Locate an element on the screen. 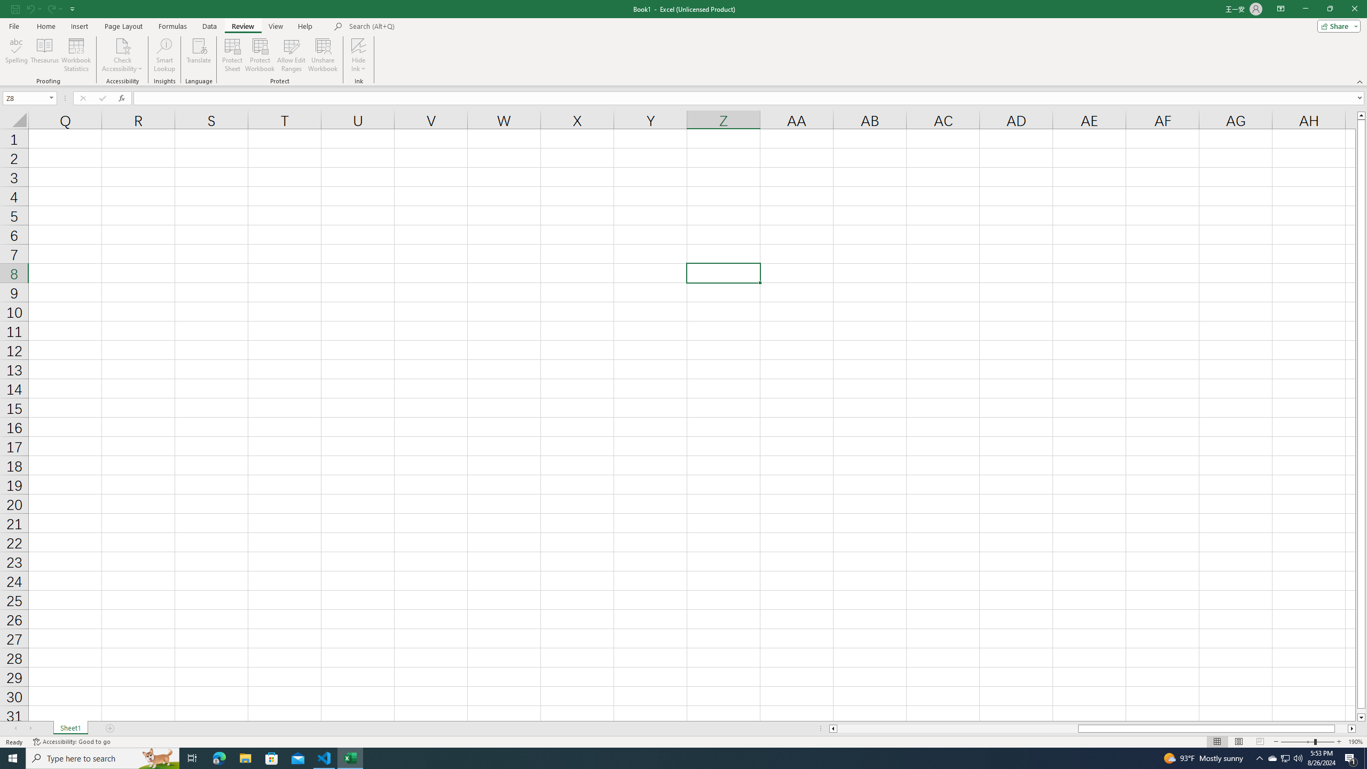  Scroll Left is located at coordinates (15, 728).